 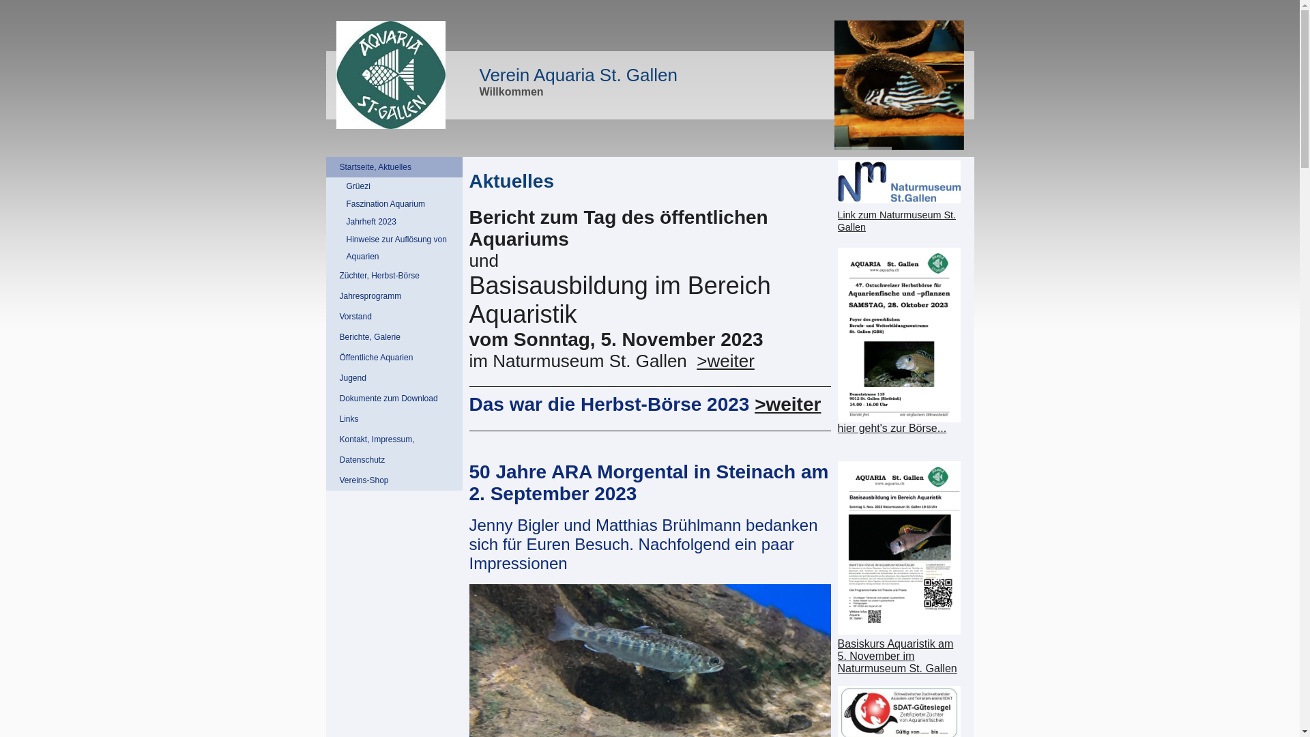 I want to click on Jahrheft 2023, so click(x=394, y=222).